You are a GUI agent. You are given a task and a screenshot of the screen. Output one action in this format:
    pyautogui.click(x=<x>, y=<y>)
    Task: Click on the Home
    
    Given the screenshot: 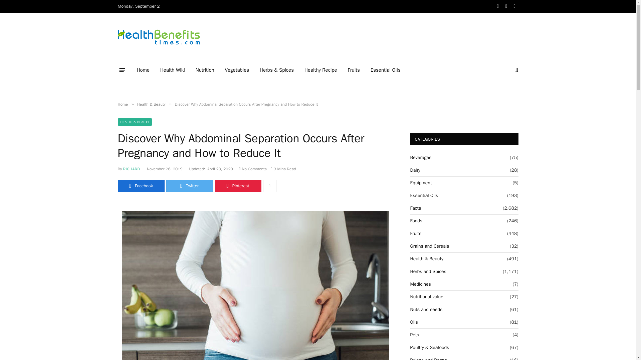 What is the action you would take?
    pyautogui.click(x=143, y=70)
    